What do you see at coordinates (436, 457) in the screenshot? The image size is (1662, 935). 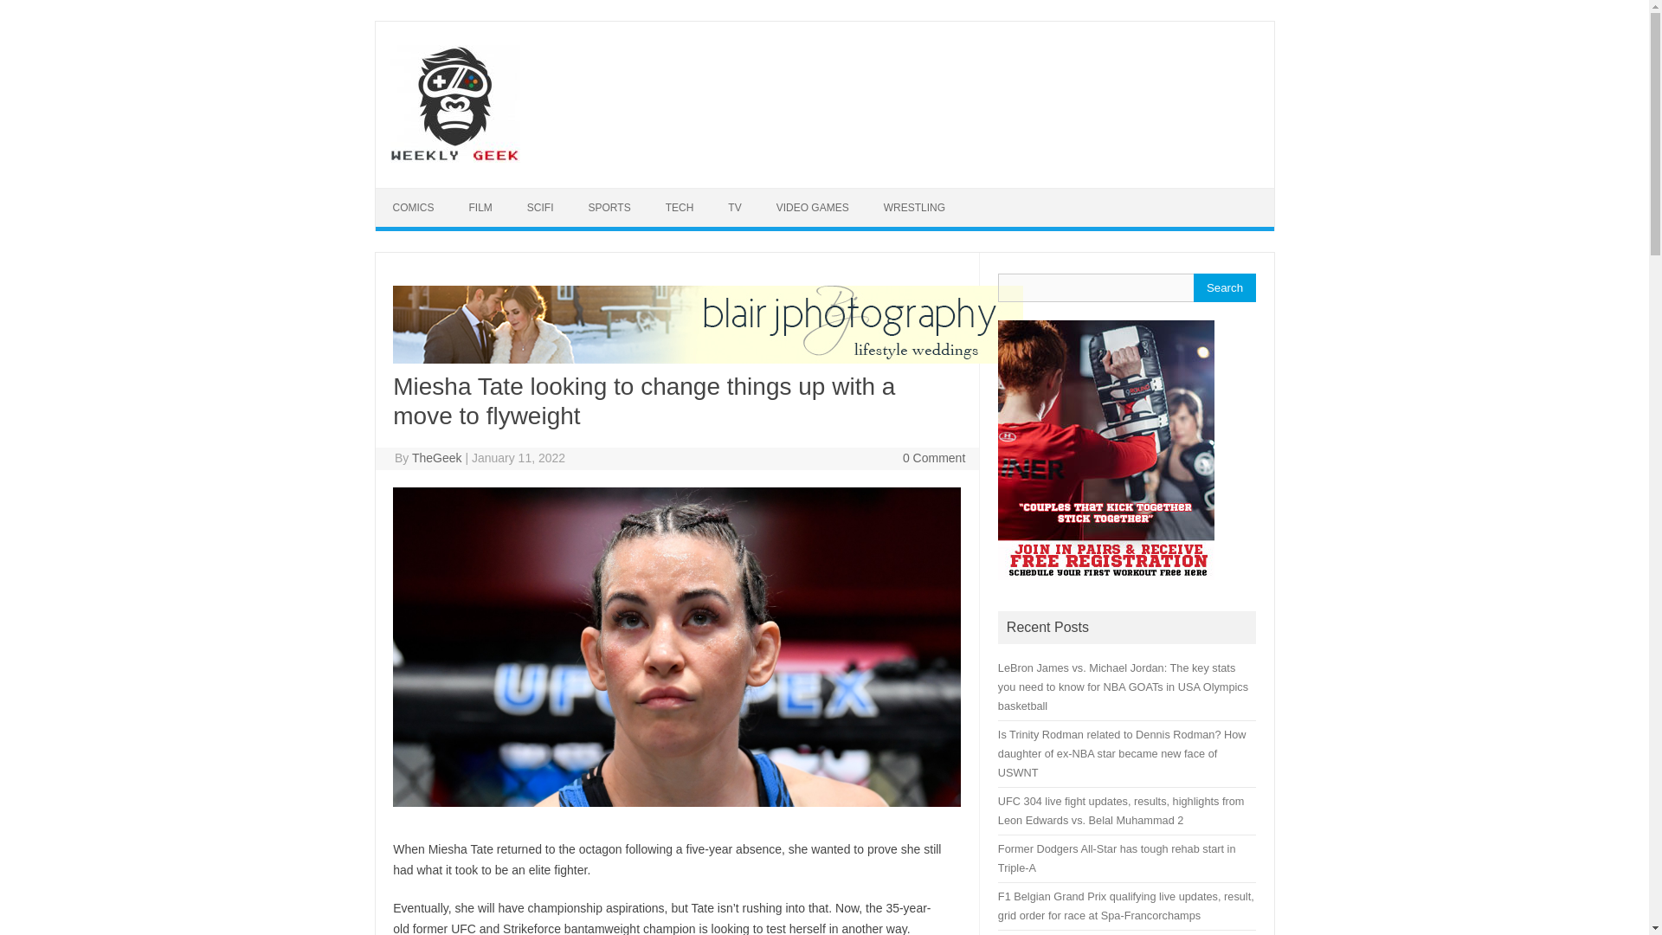 I see `TheGeek` at bounding box center [436, 457].